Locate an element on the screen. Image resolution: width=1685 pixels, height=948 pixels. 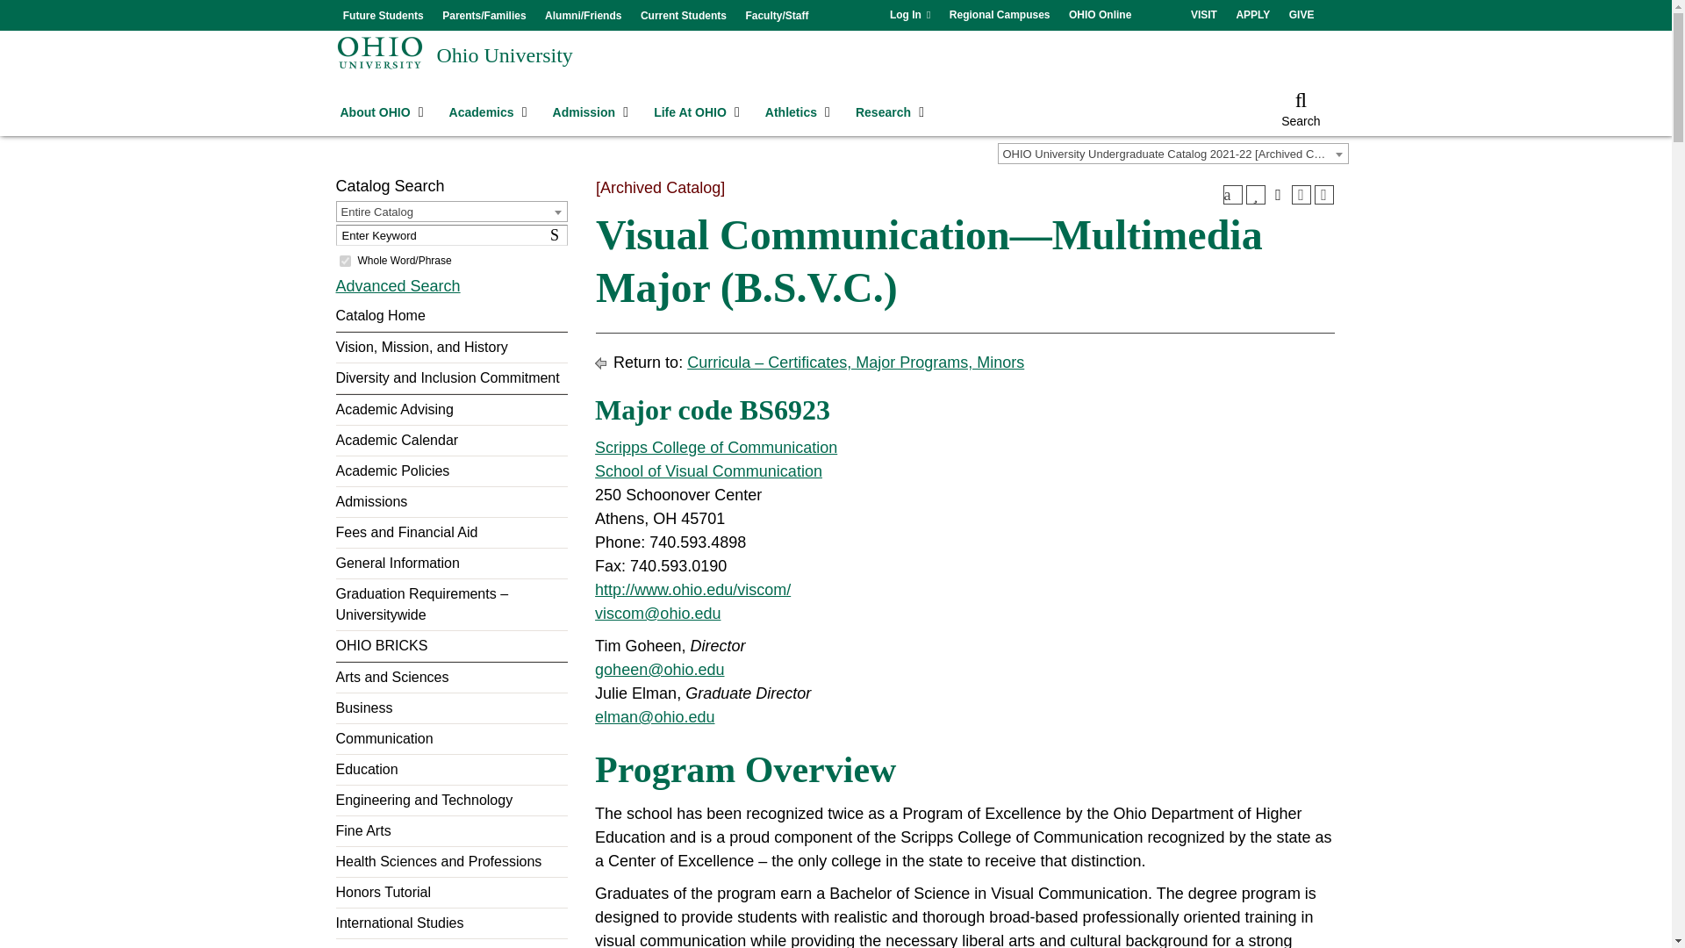
1 is located at coordinates (344, 260).